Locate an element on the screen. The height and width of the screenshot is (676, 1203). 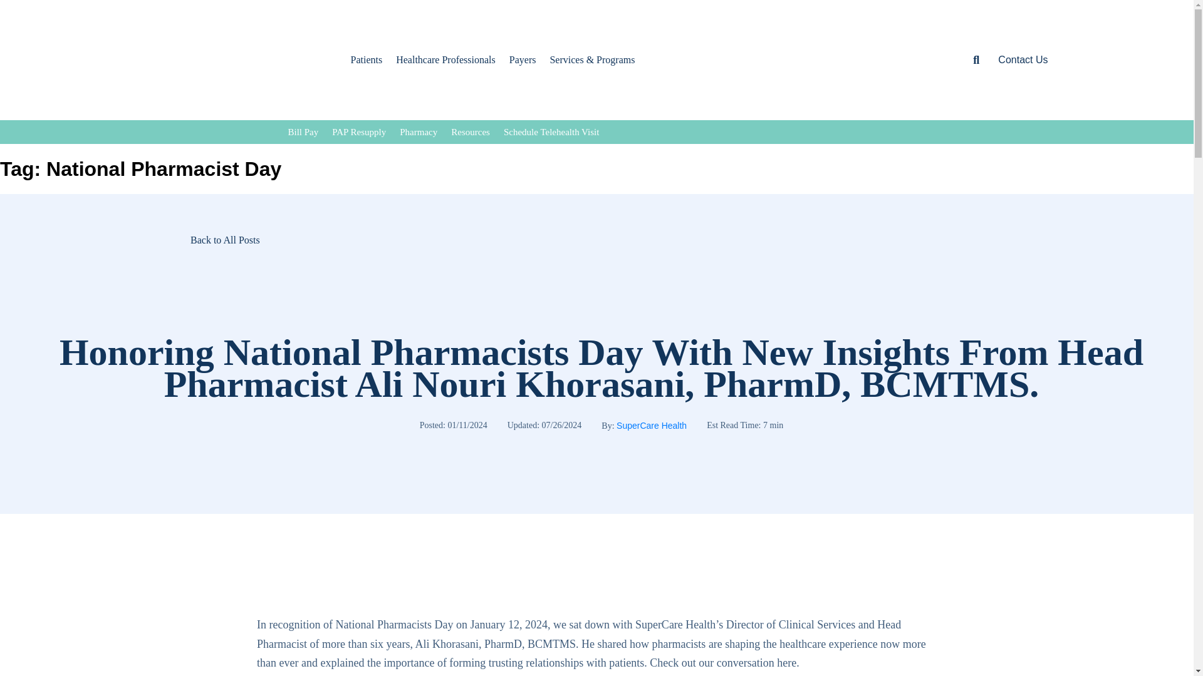
Back to All Posts is located at coordinates (130, 240).